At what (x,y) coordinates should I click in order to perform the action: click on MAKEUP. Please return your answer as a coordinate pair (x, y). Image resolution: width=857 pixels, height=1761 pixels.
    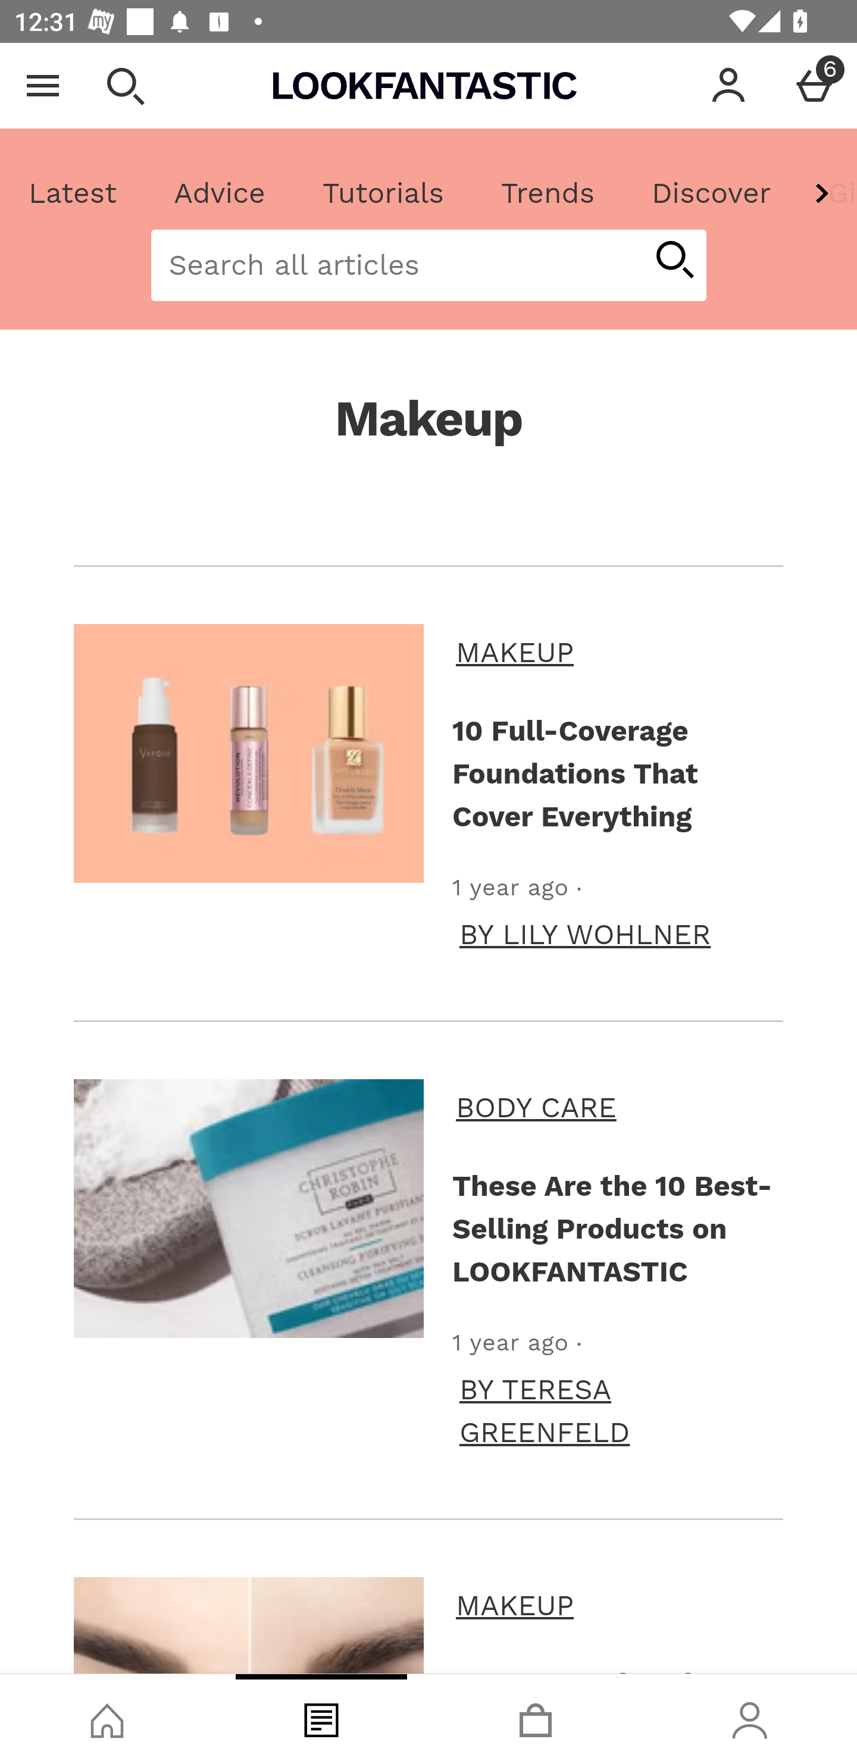
    Looking at the image, I should click on (616, 1605).